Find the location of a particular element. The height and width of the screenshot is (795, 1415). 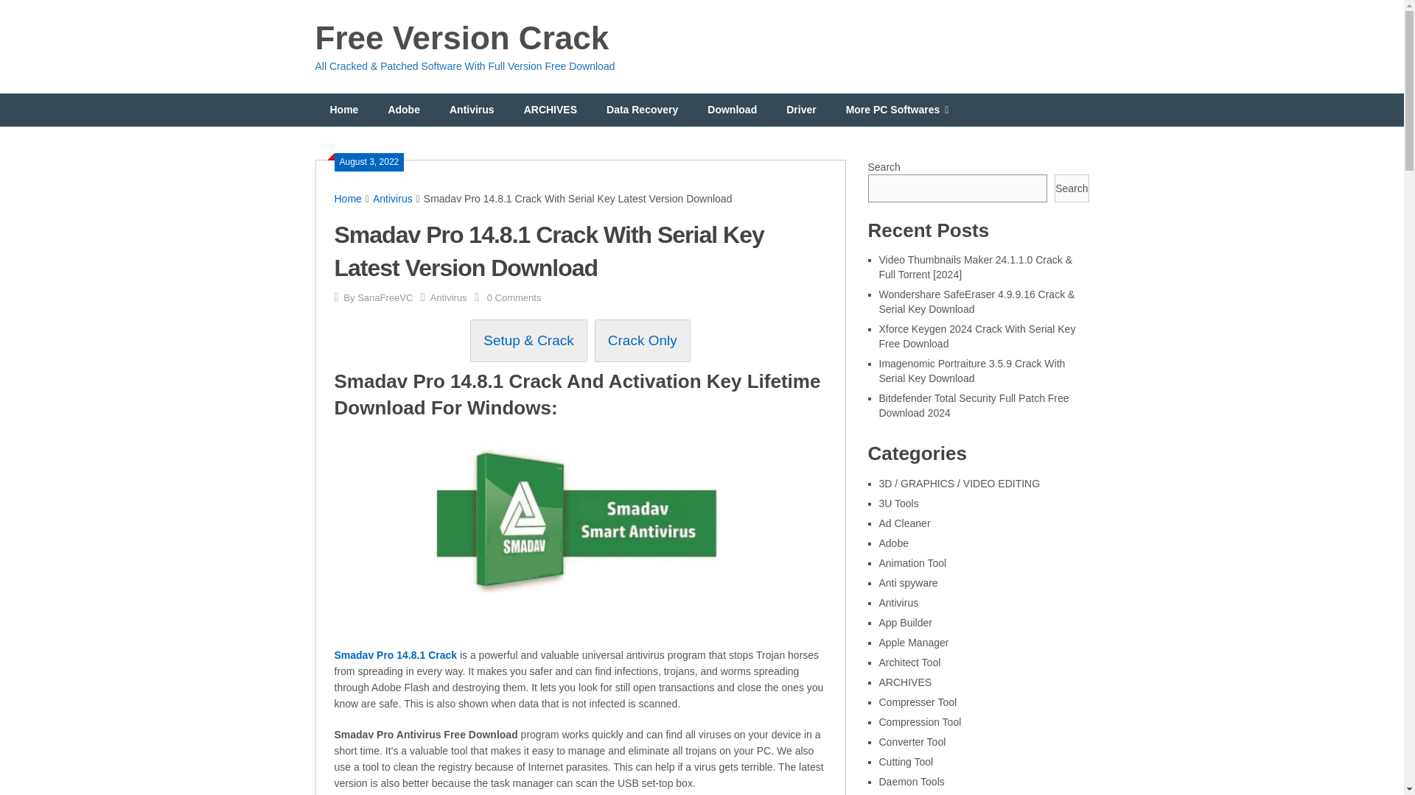

Download is located at coordinates (732, 110).